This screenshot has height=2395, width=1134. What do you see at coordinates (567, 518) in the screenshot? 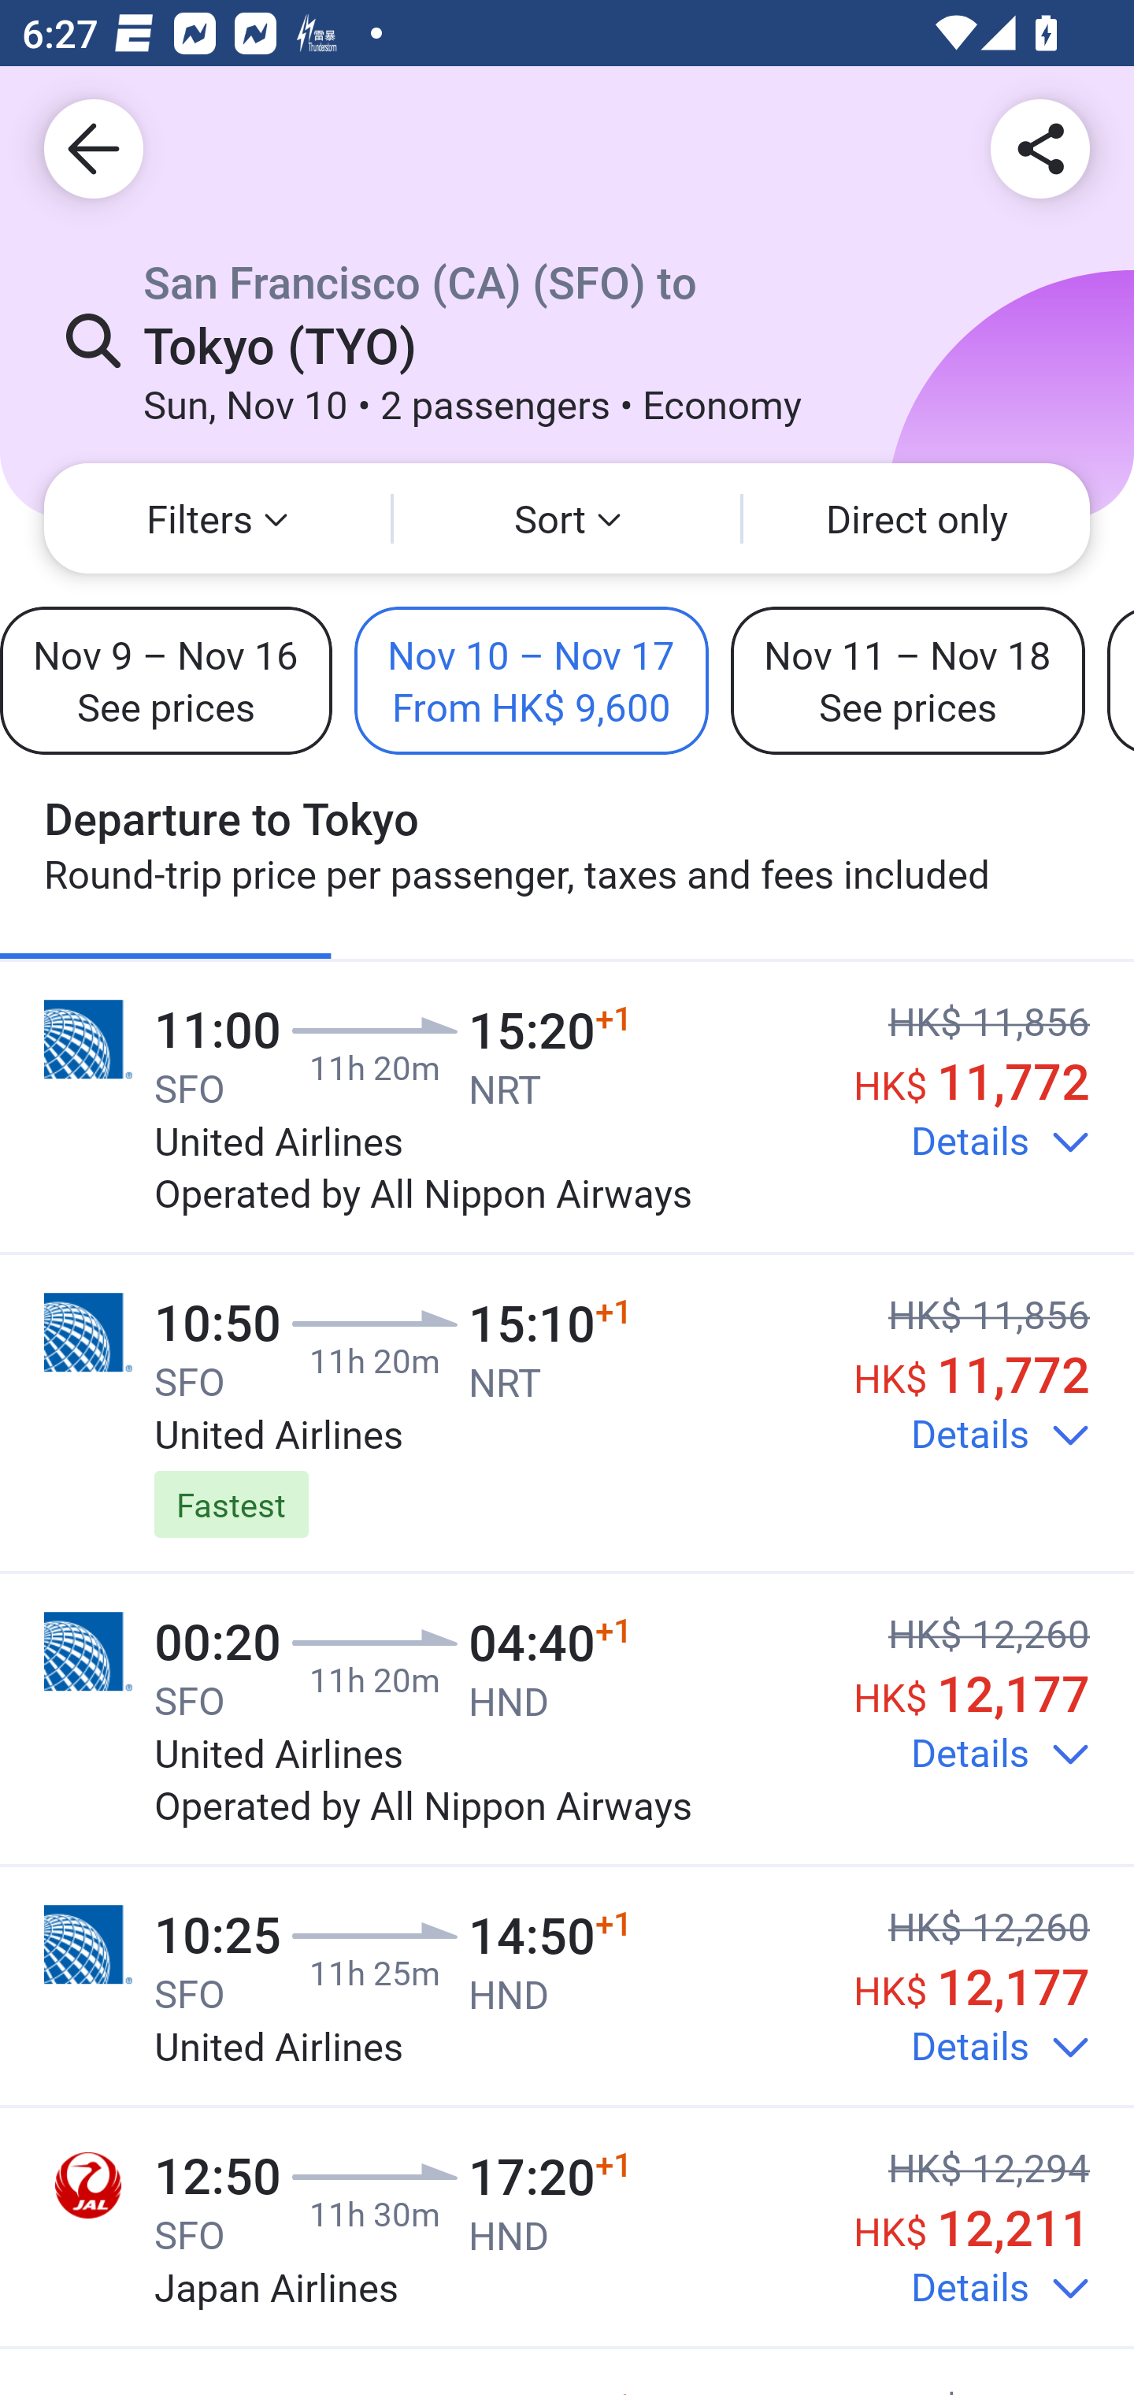
I see `Sort` at bounding box center [567, 518].